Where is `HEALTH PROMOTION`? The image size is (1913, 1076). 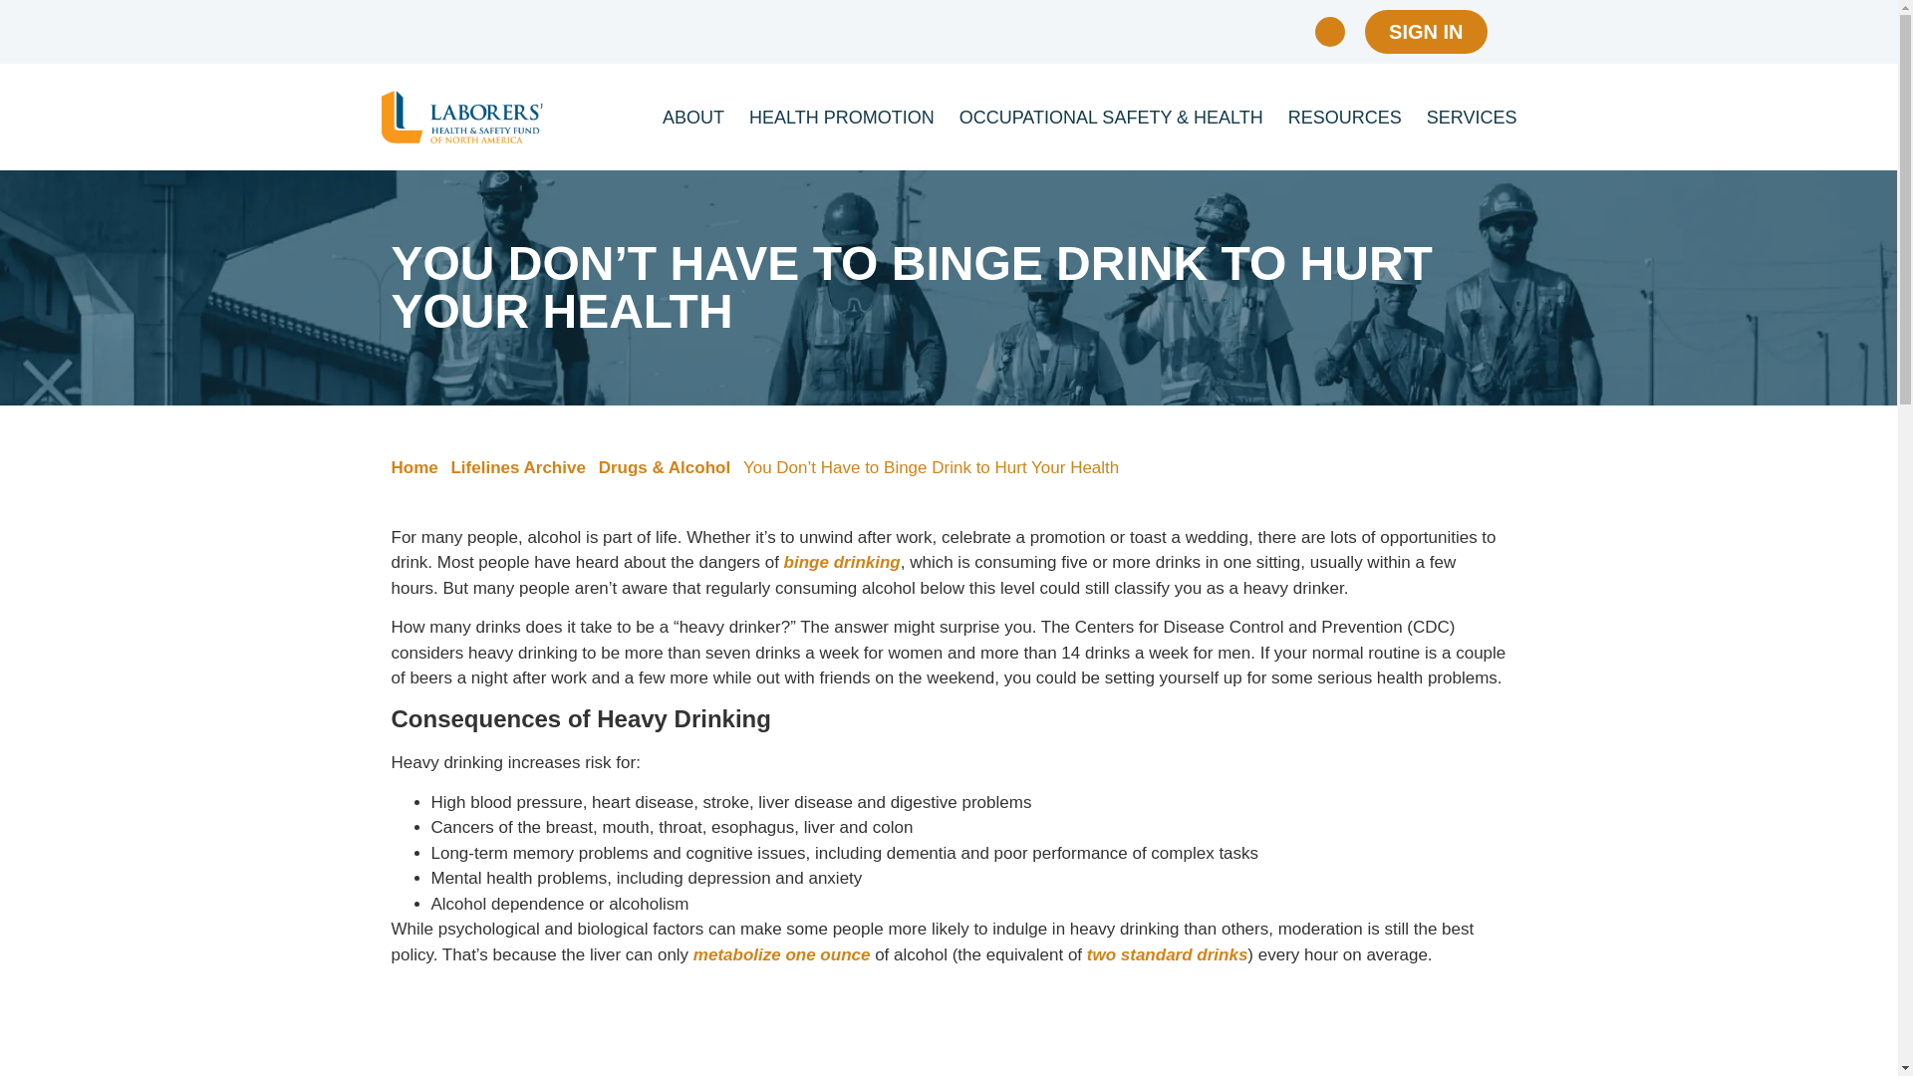 HEALTH PROMOTION is located at coordinates (842, 116).